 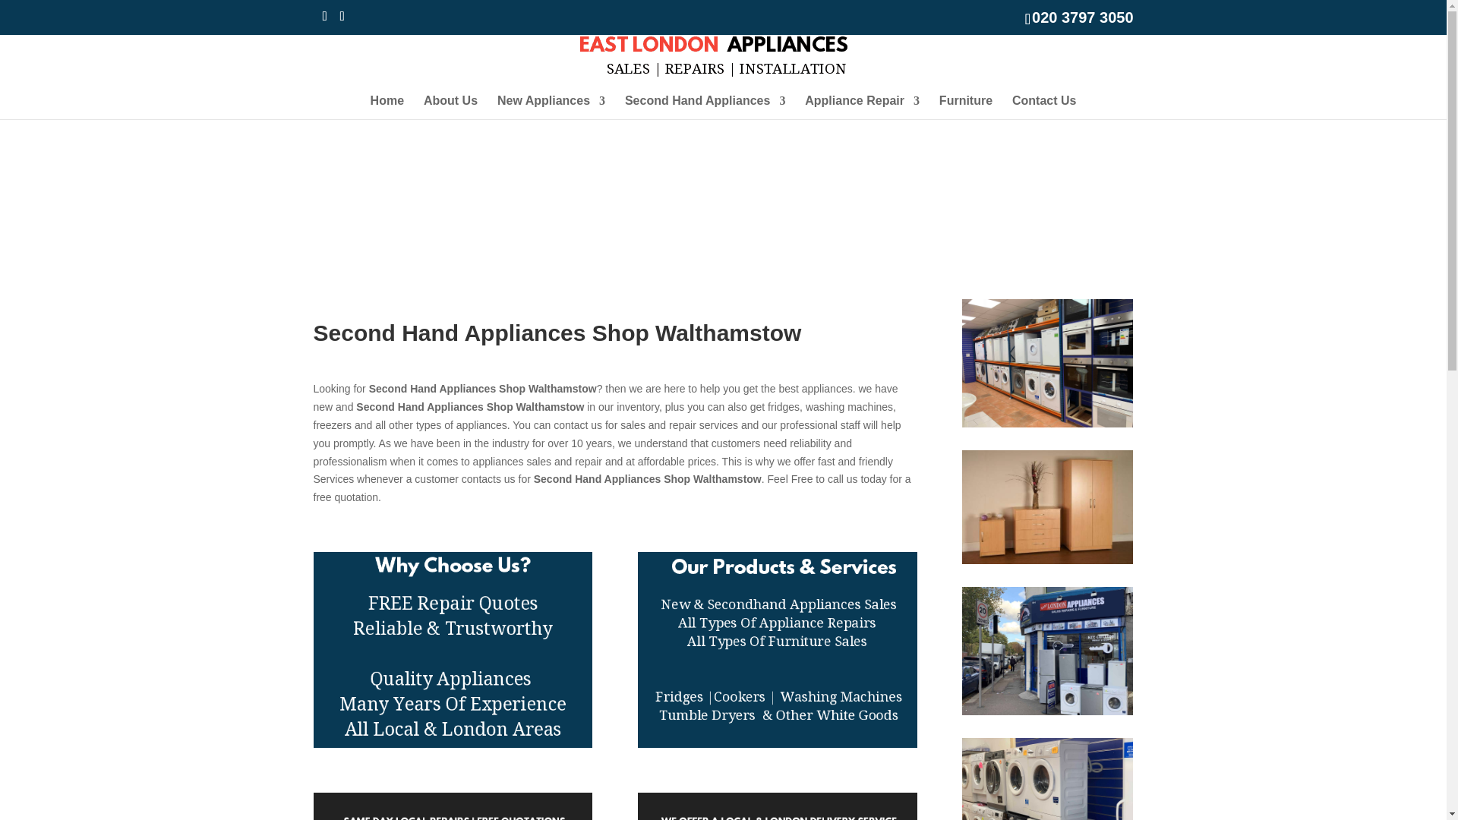 What do you see at coordinates (1043, 107) in the screenshot?
I see `Contact Us` at bounding box center [1043, 107].